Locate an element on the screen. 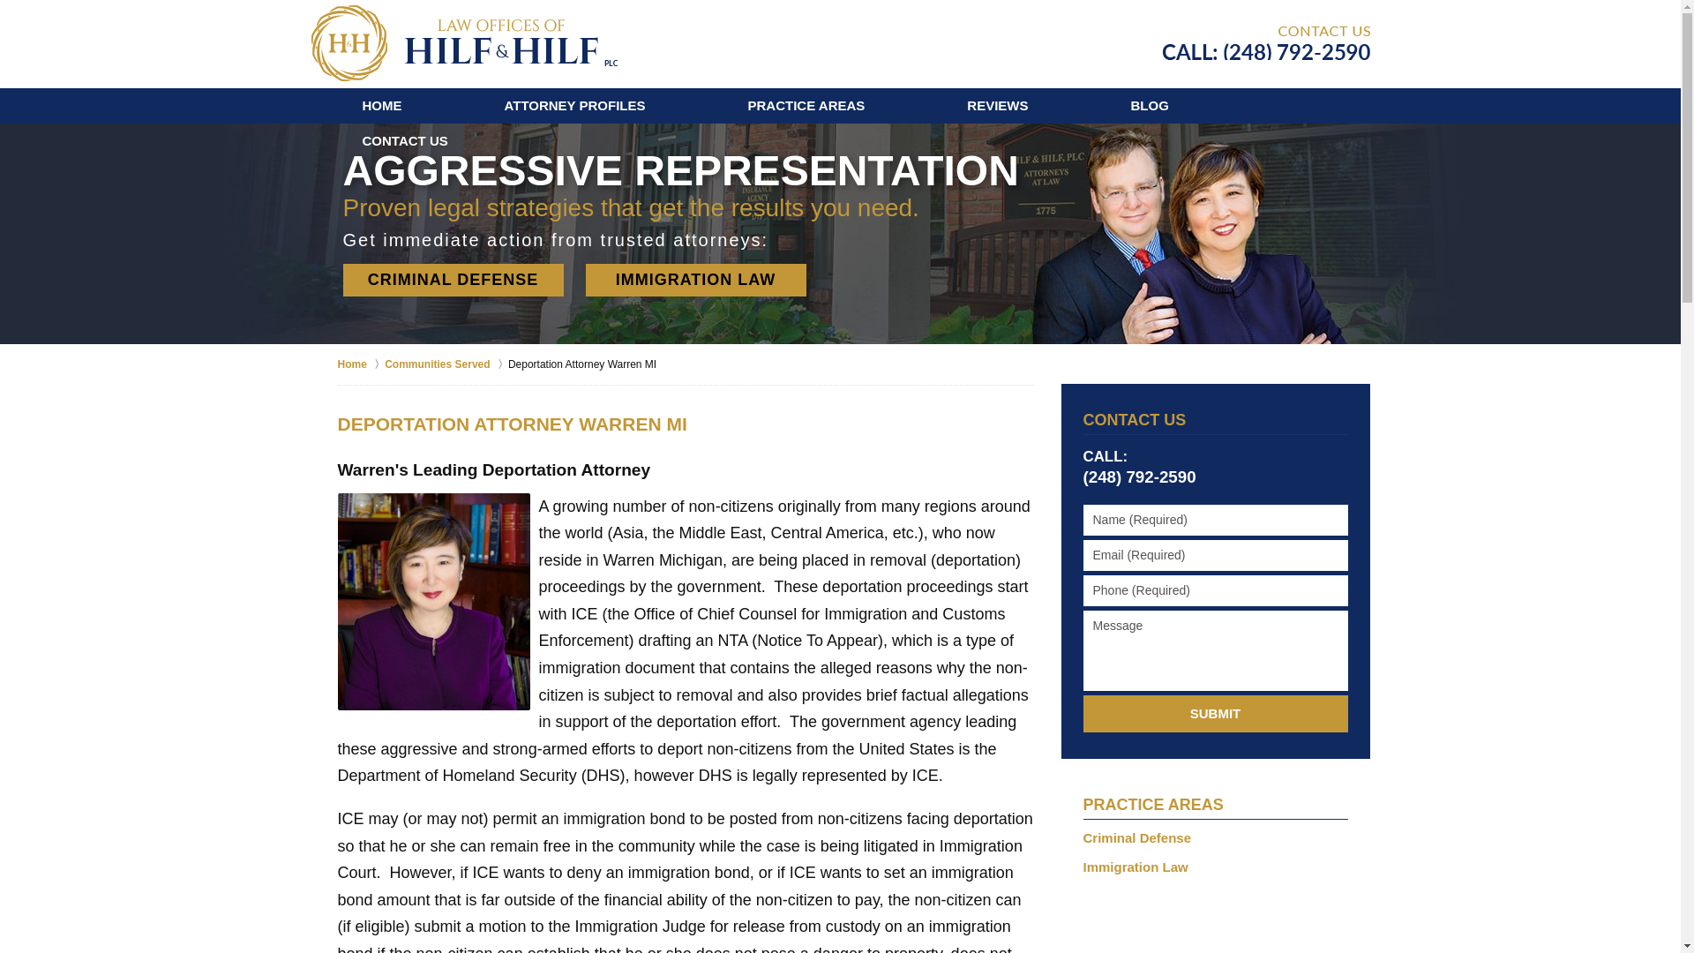 This screenshot has width=1694, height=953. SUBMIT is located at coordinates (1216, 714).